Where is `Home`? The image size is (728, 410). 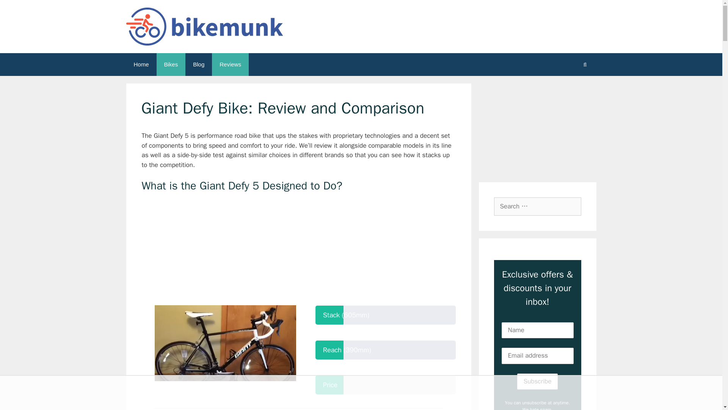
Home is located at coordinates (141, 65).